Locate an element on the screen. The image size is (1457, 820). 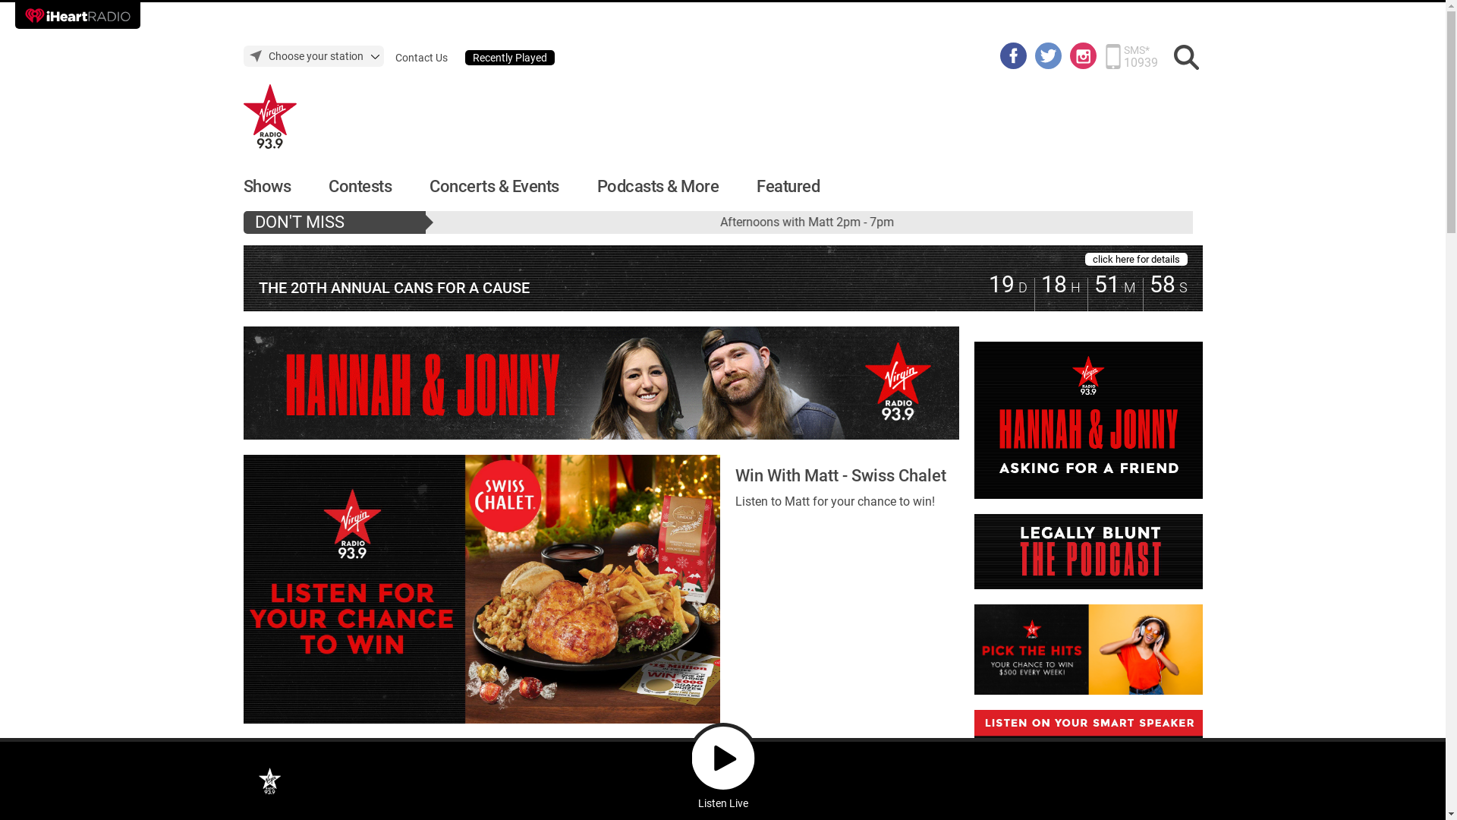
Featured is located at coordinates (788, 187).